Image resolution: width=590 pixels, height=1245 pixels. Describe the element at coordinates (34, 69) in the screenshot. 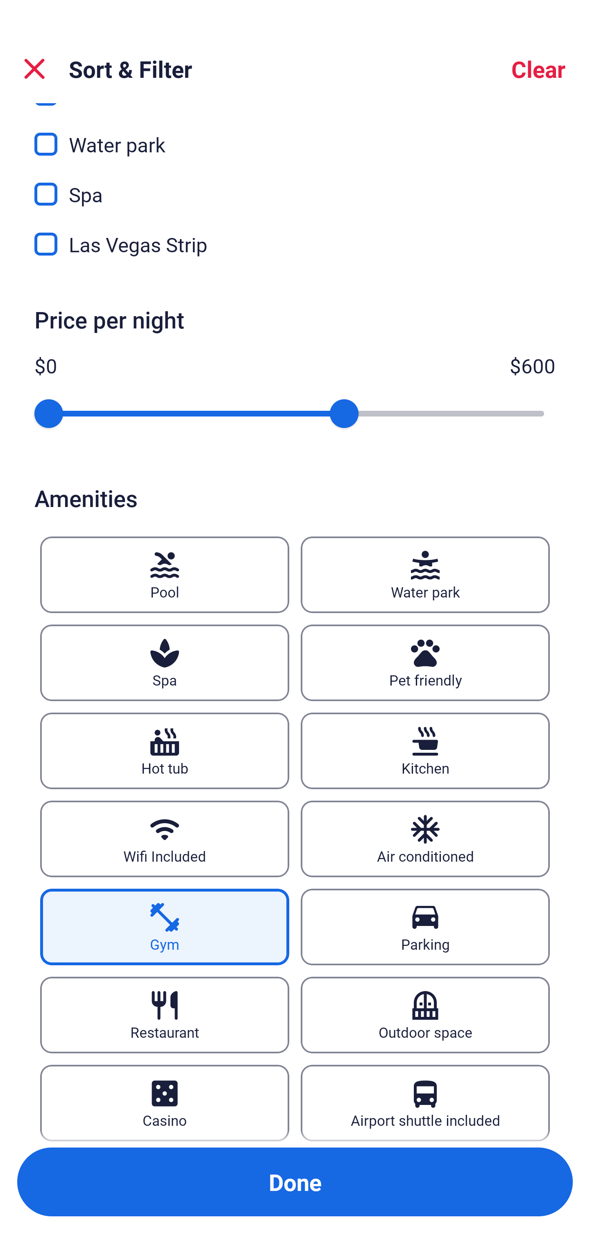

I see `Close Sort and Filter` at that location.